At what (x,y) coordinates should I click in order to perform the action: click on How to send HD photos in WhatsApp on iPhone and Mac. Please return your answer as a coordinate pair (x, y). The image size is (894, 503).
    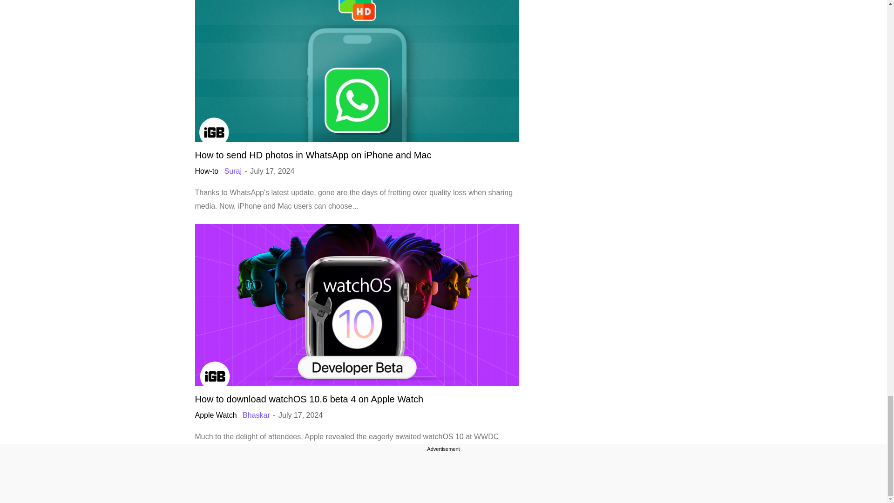
    Looking at the image, I should click on (313, 155).